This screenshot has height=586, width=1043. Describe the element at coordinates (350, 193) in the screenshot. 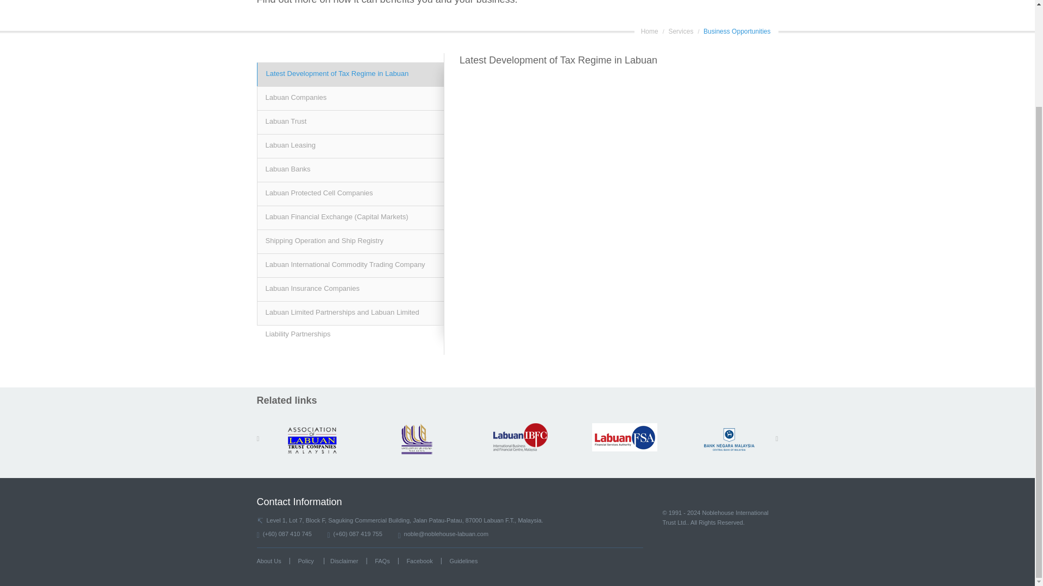

I see `Labuan Protected Cell Companies` at that location.